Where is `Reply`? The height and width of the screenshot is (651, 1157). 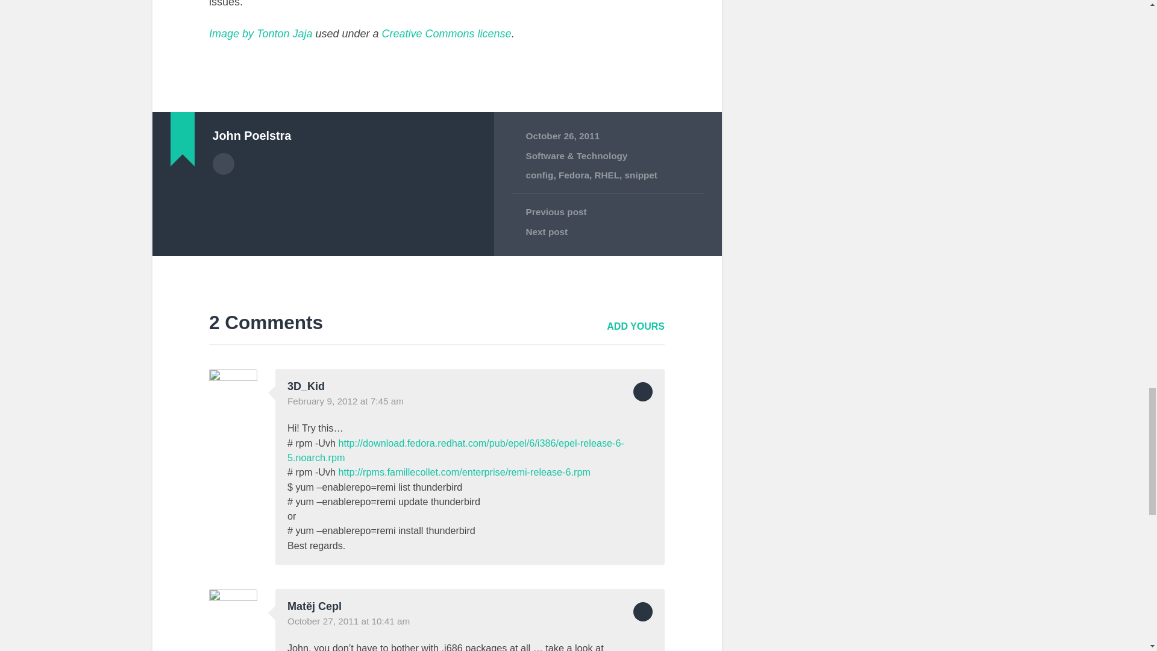 Reply is located at coordinates (642, 612).